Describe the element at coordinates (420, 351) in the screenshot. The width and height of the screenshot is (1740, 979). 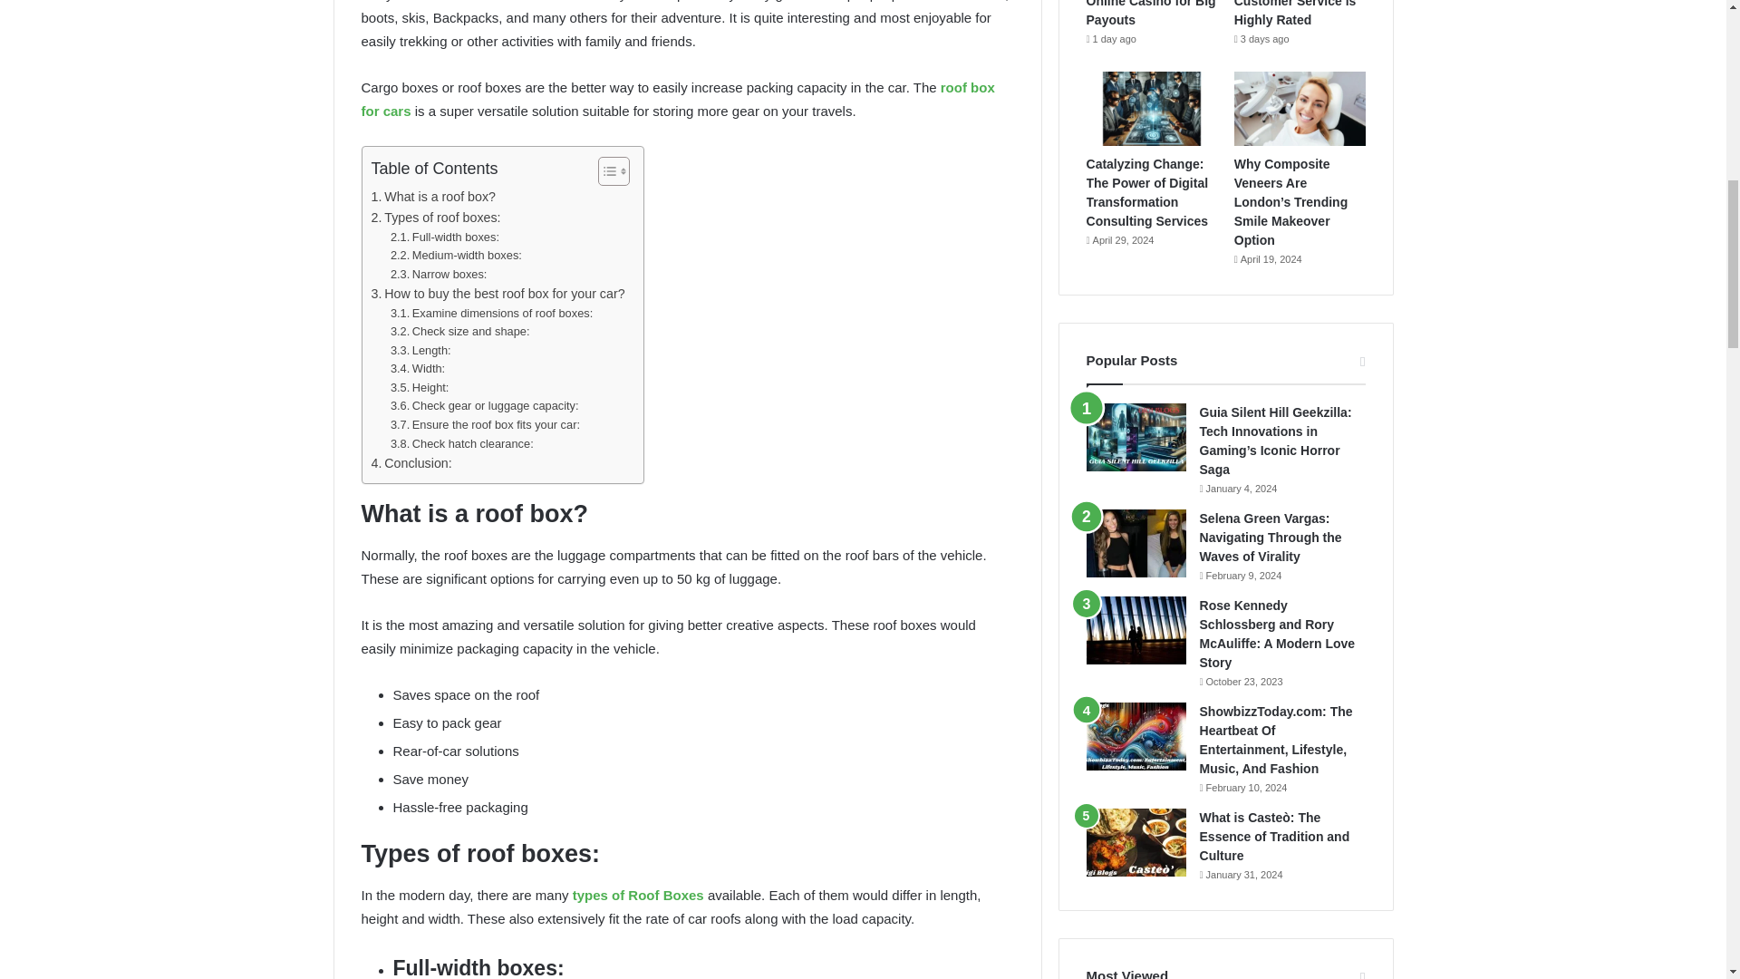
I see `Length:` at that location.